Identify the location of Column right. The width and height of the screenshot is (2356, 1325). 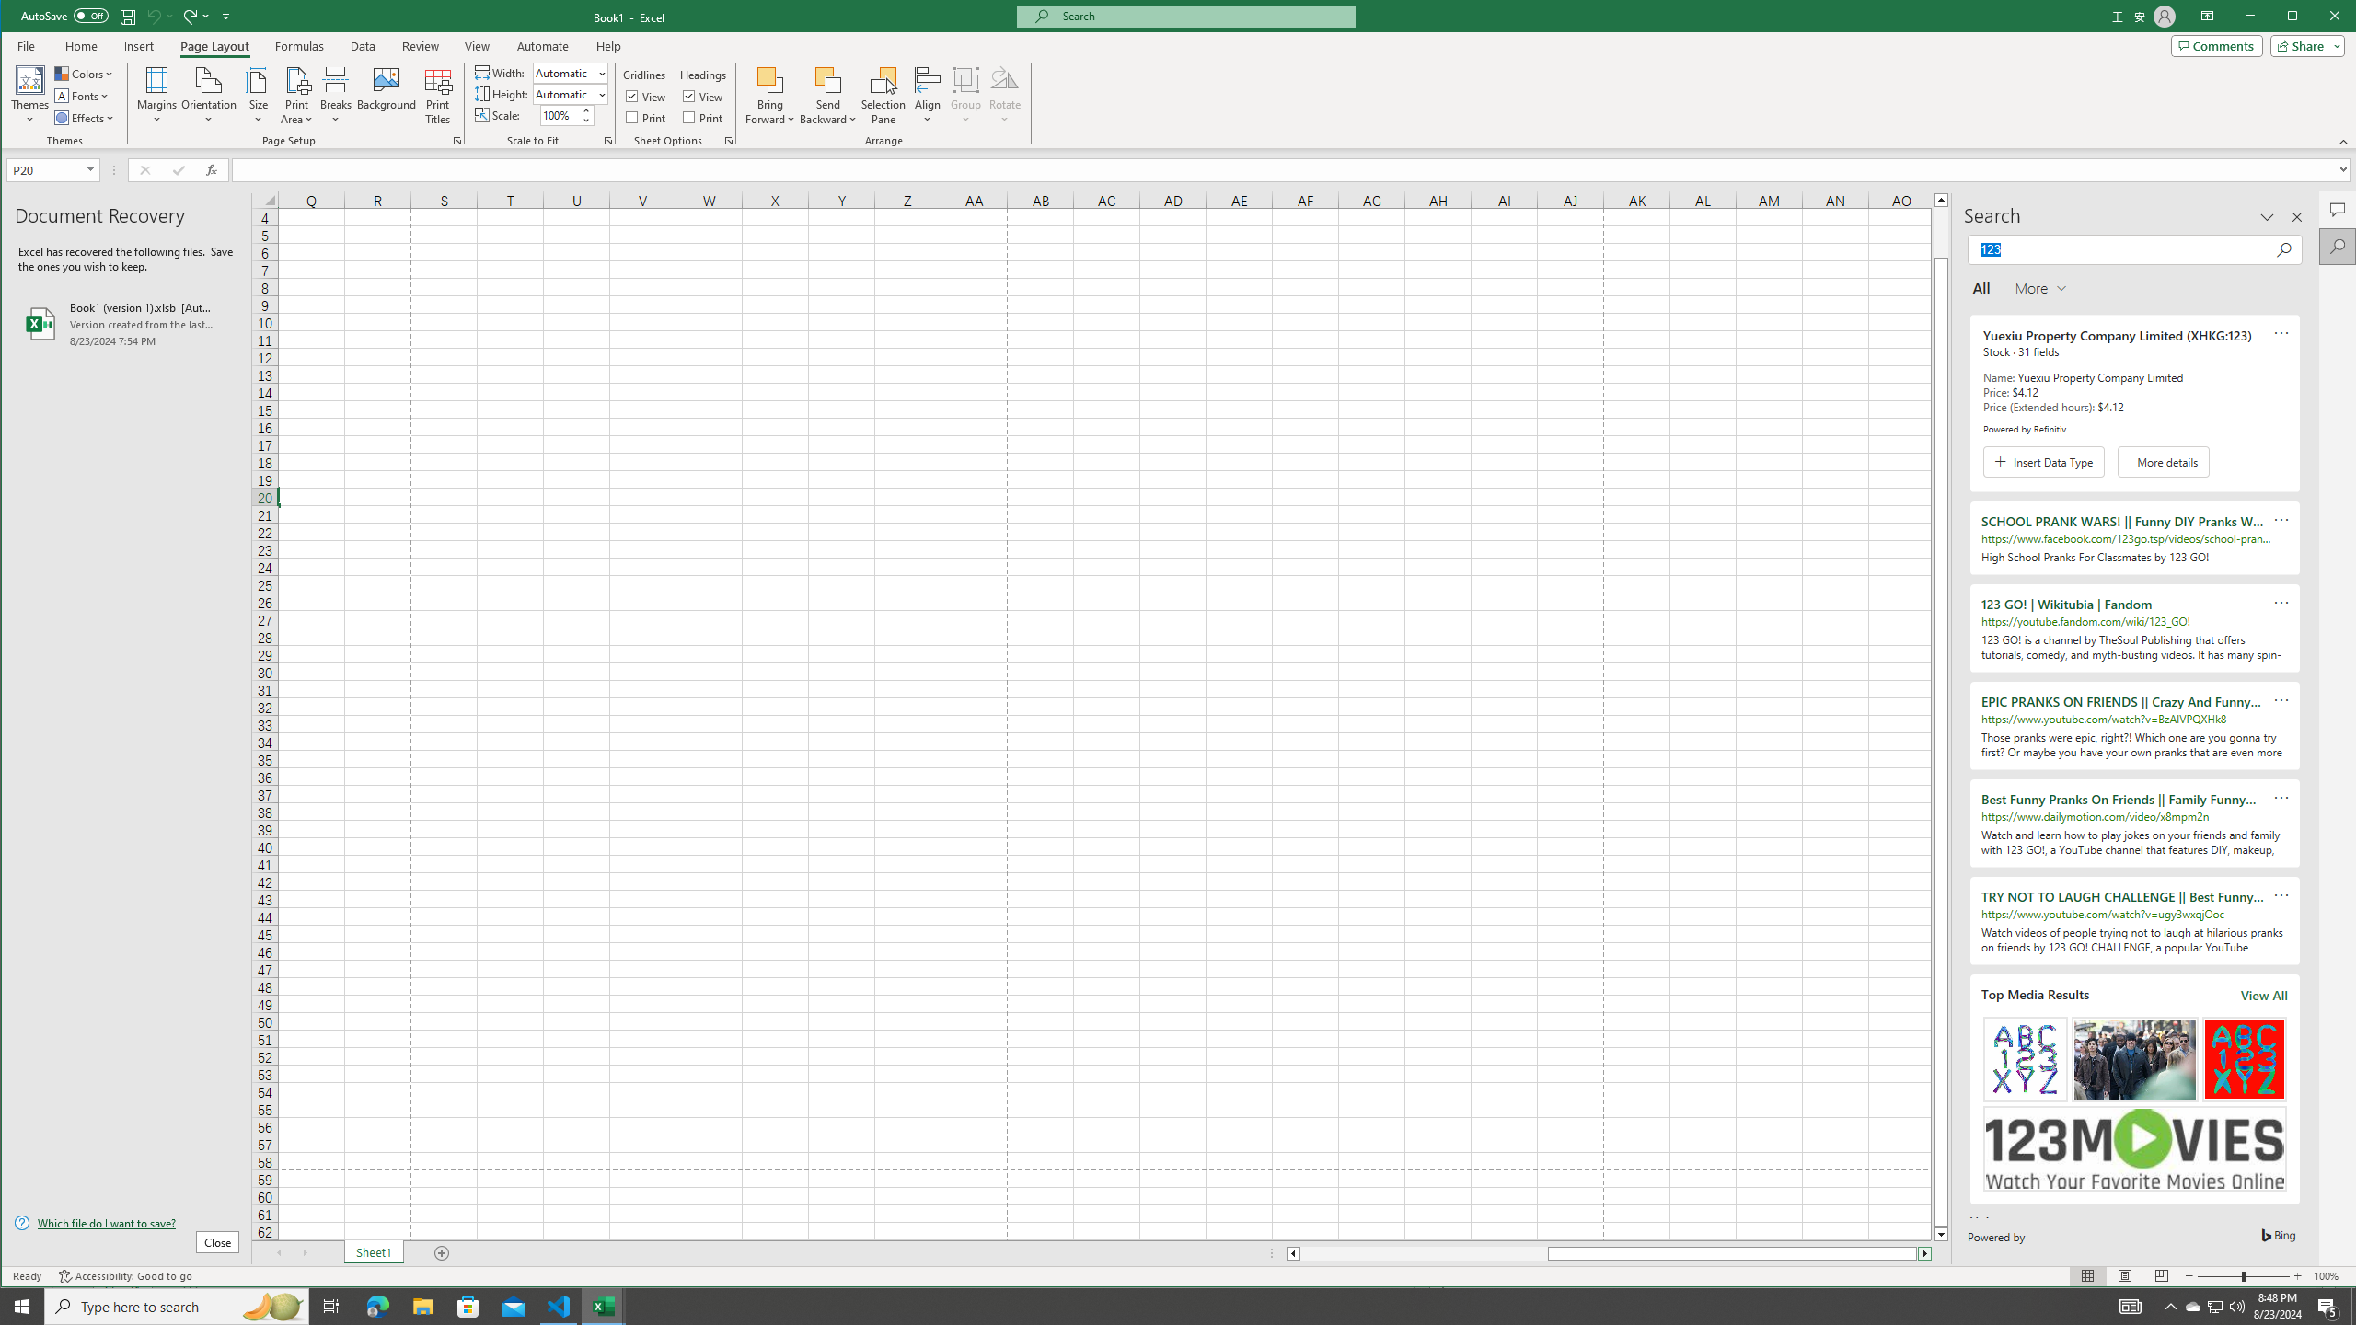
(1925, 1253).